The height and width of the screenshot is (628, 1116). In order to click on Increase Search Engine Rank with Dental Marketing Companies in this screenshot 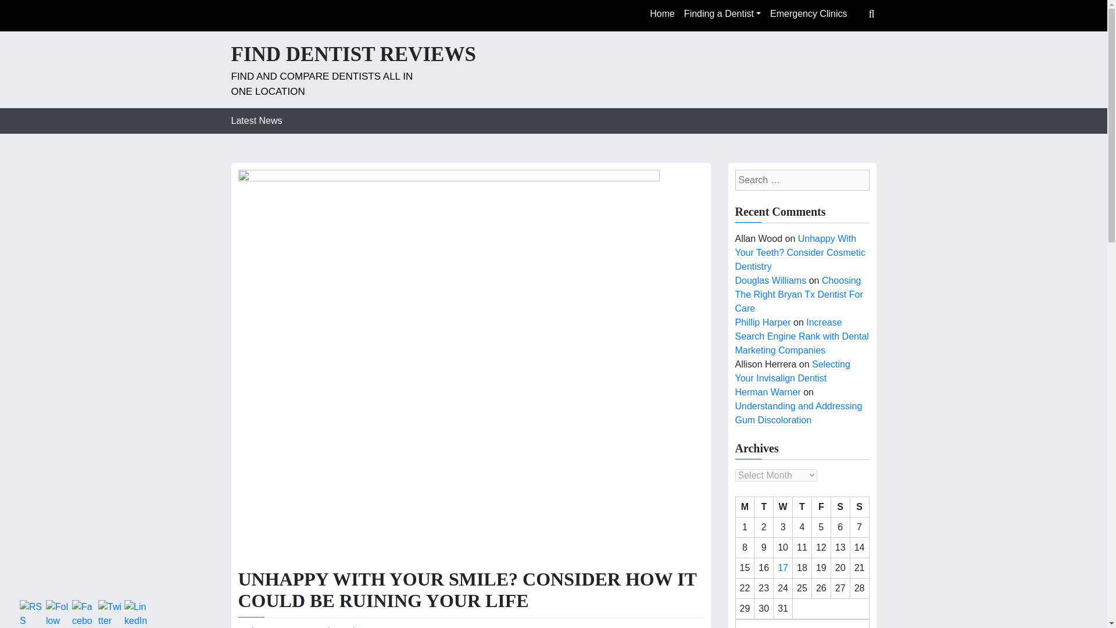, I will do `click(801, 337)`.